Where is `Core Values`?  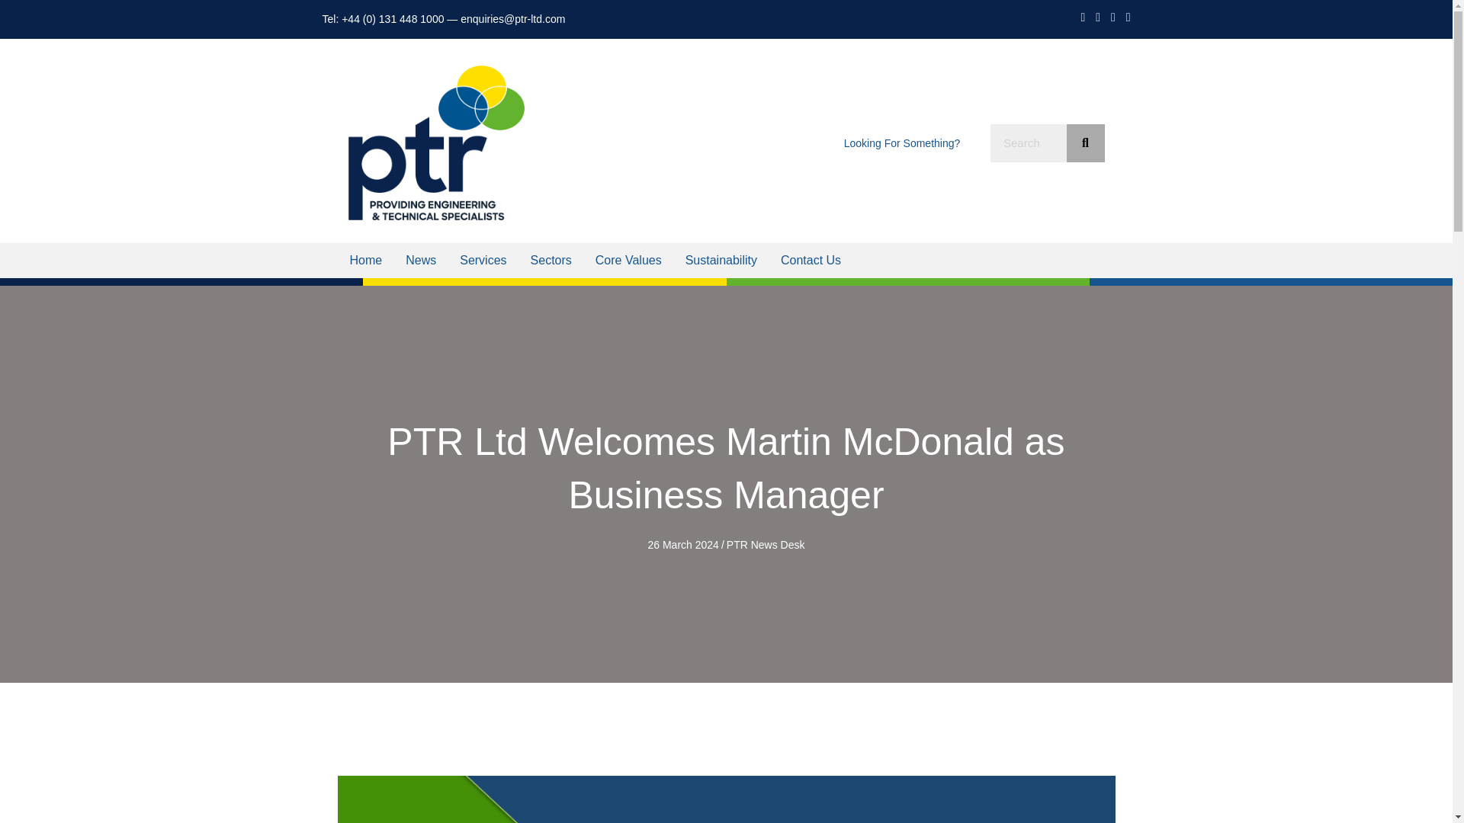
Core Values is located at coordinates (628, 261).